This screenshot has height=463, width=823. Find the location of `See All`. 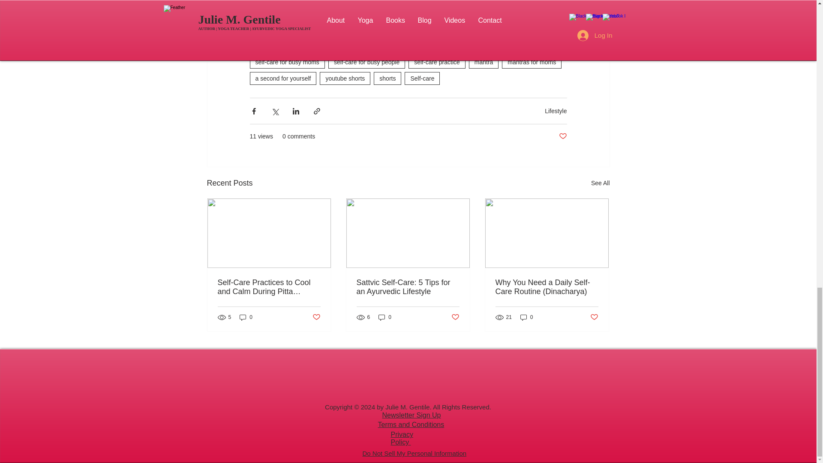

See All is located at coordinates (600, 183).